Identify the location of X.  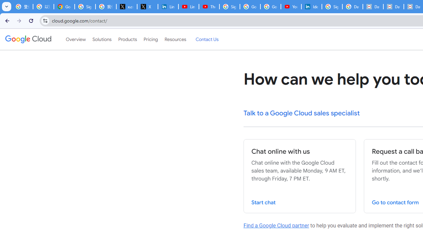
(147, 7).